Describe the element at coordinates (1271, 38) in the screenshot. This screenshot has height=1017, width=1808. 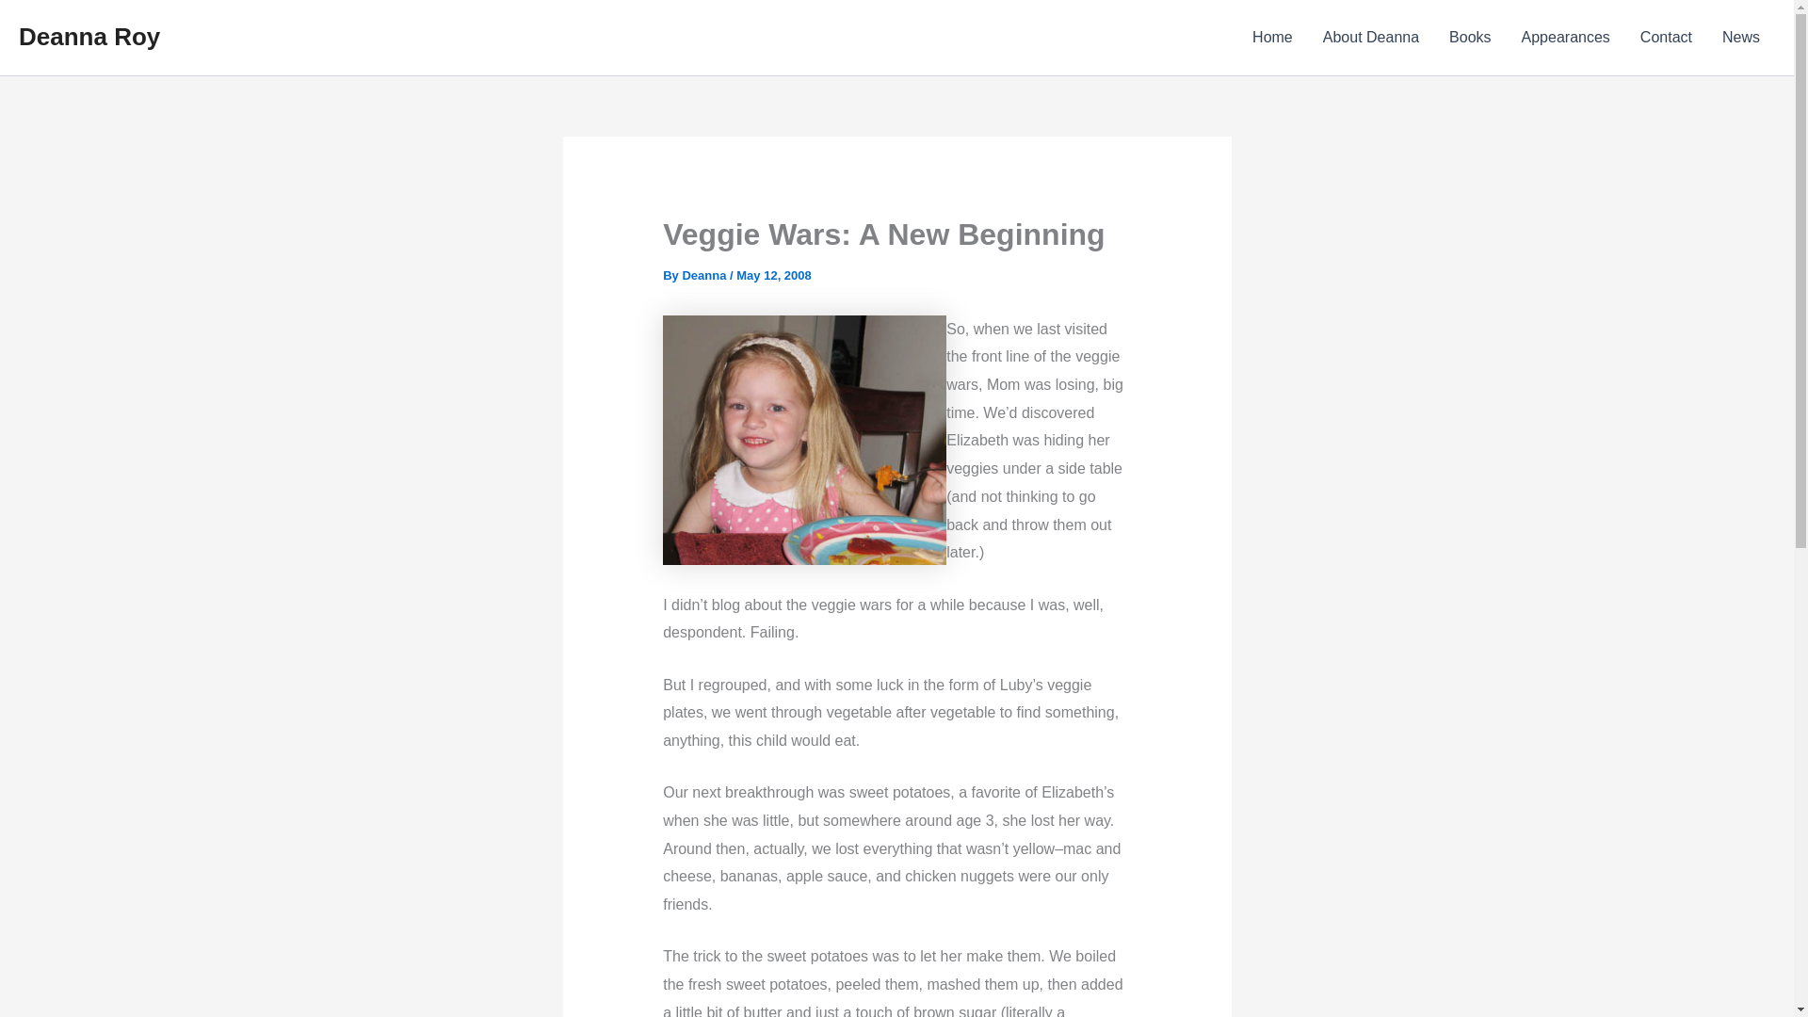
I see `Home` at that location.